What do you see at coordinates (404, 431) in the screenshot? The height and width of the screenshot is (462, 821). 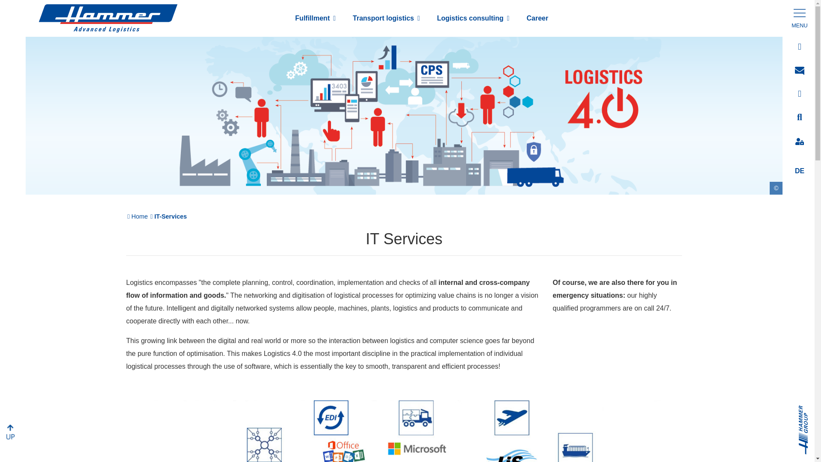 I see `Logistics IT-Services` at bounding box center [404, 431].